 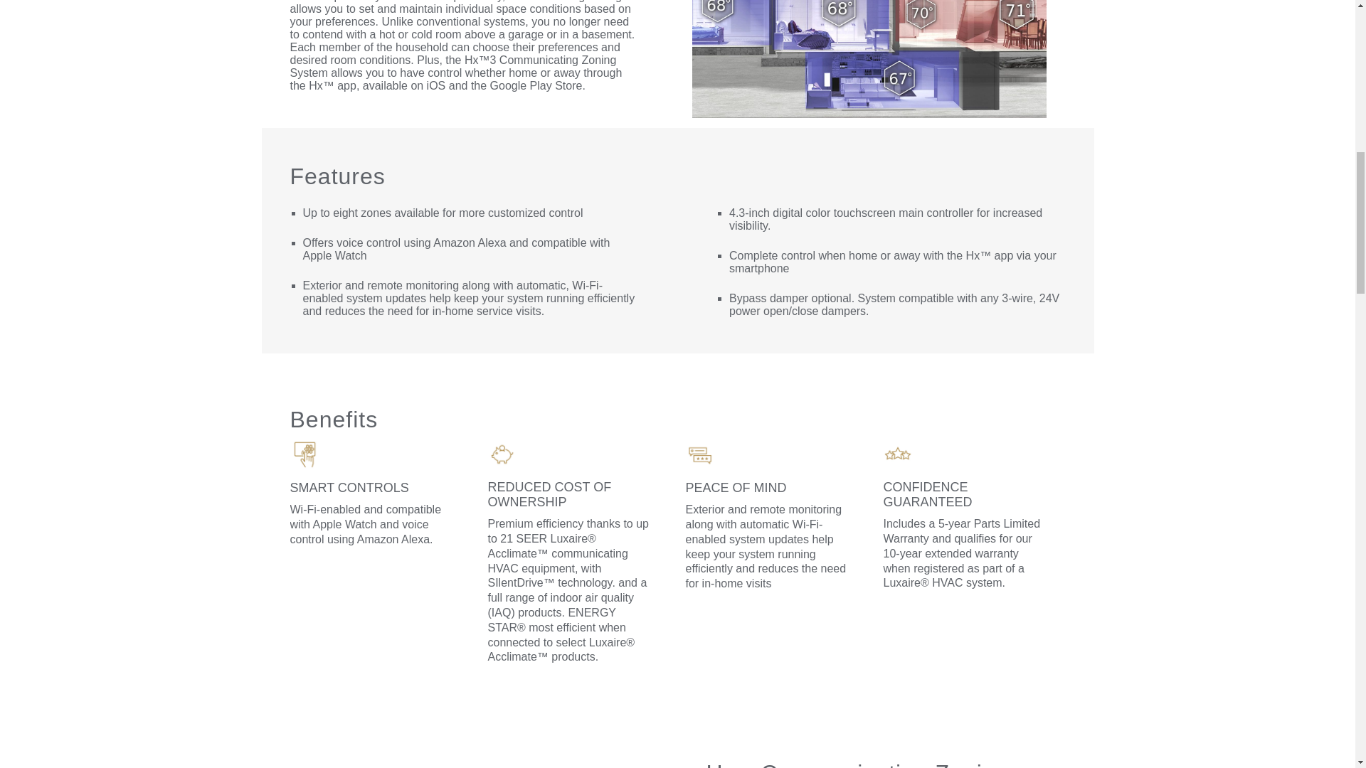 What do you see at coordinates (470, 754) in the screenshot?
I see `How Communicating Zoning Provides Comfort and Efficiency` at bounding box center [470, 754].